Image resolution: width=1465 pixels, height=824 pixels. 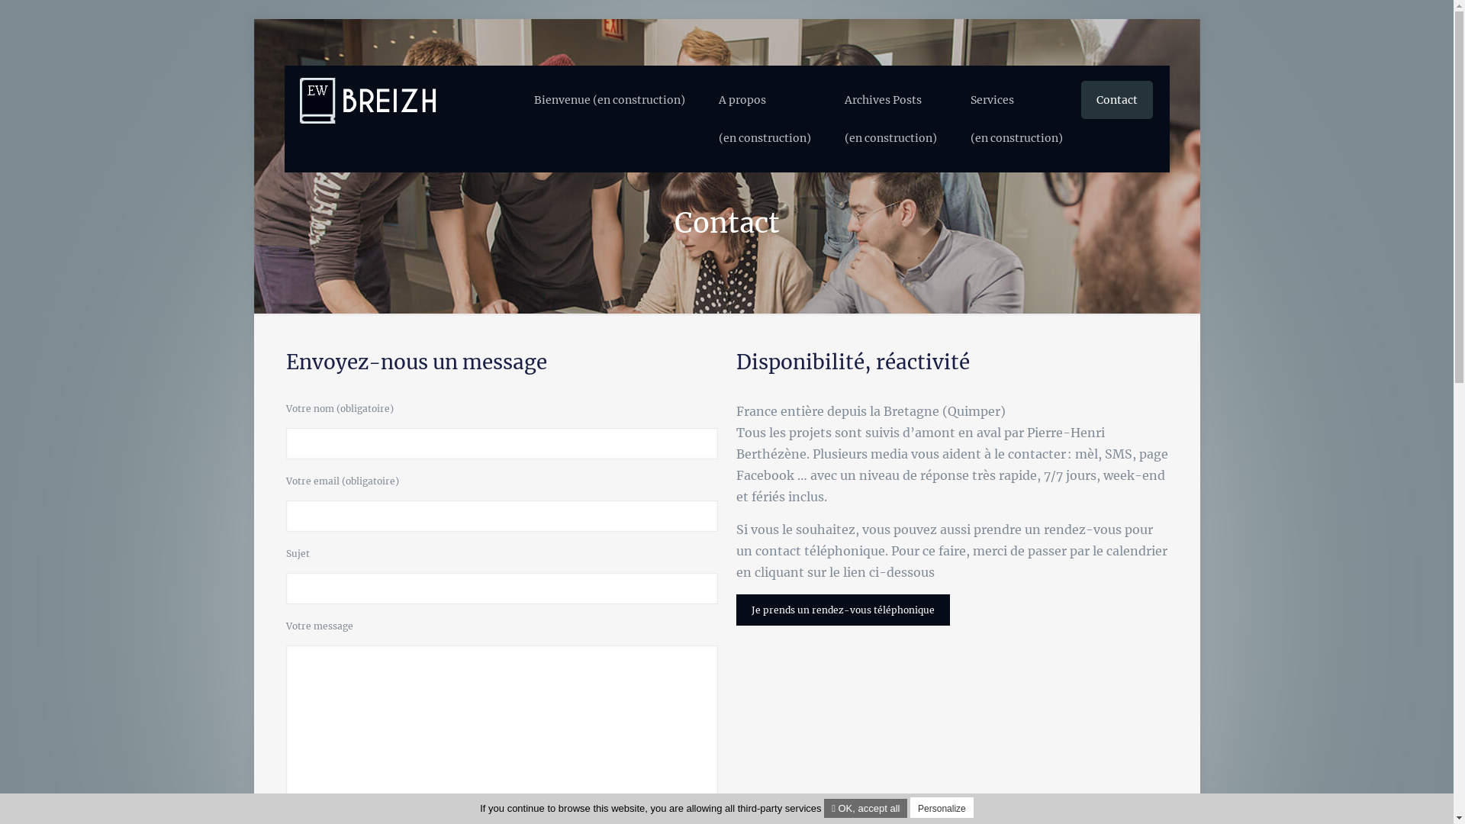 What do you see at coordinates (942, 807) in the screenshot?
I see `Personalize` at bounding box center [942, 807].